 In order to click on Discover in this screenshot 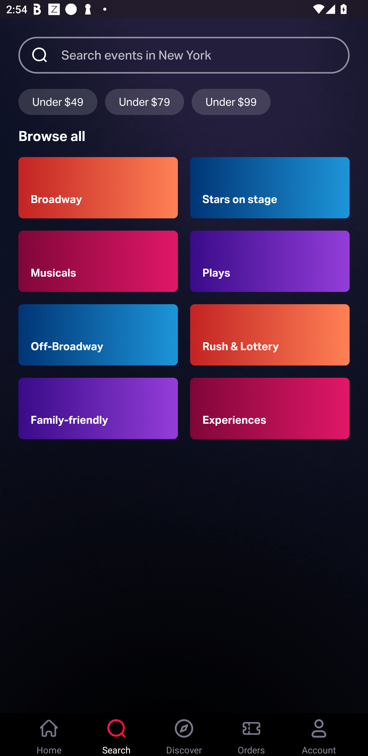, I will do `click(184, 735)`.